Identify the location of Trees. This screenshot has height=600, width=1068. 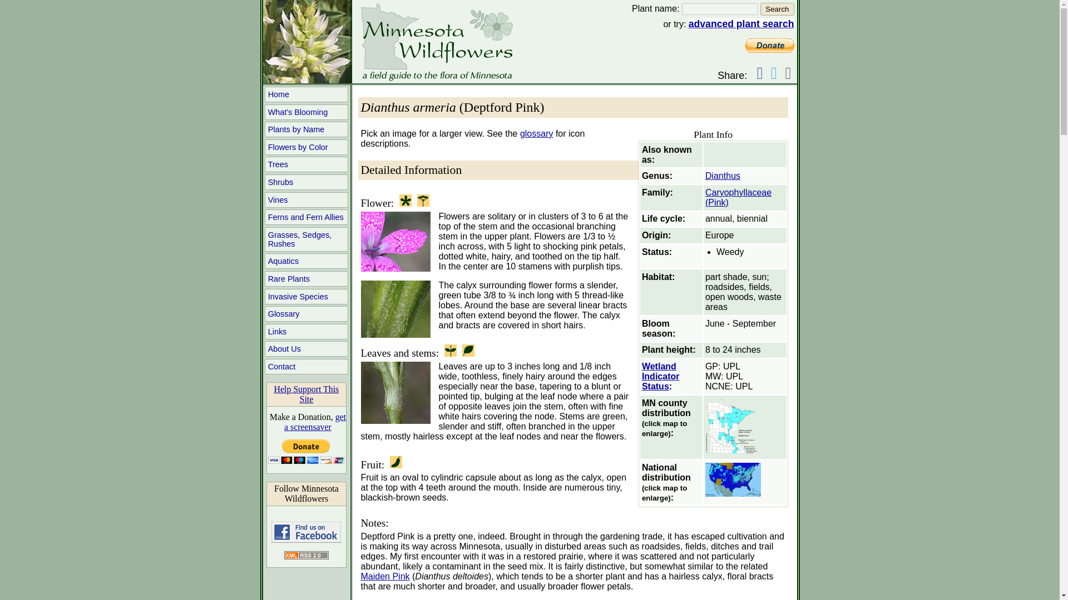
(306, 164).